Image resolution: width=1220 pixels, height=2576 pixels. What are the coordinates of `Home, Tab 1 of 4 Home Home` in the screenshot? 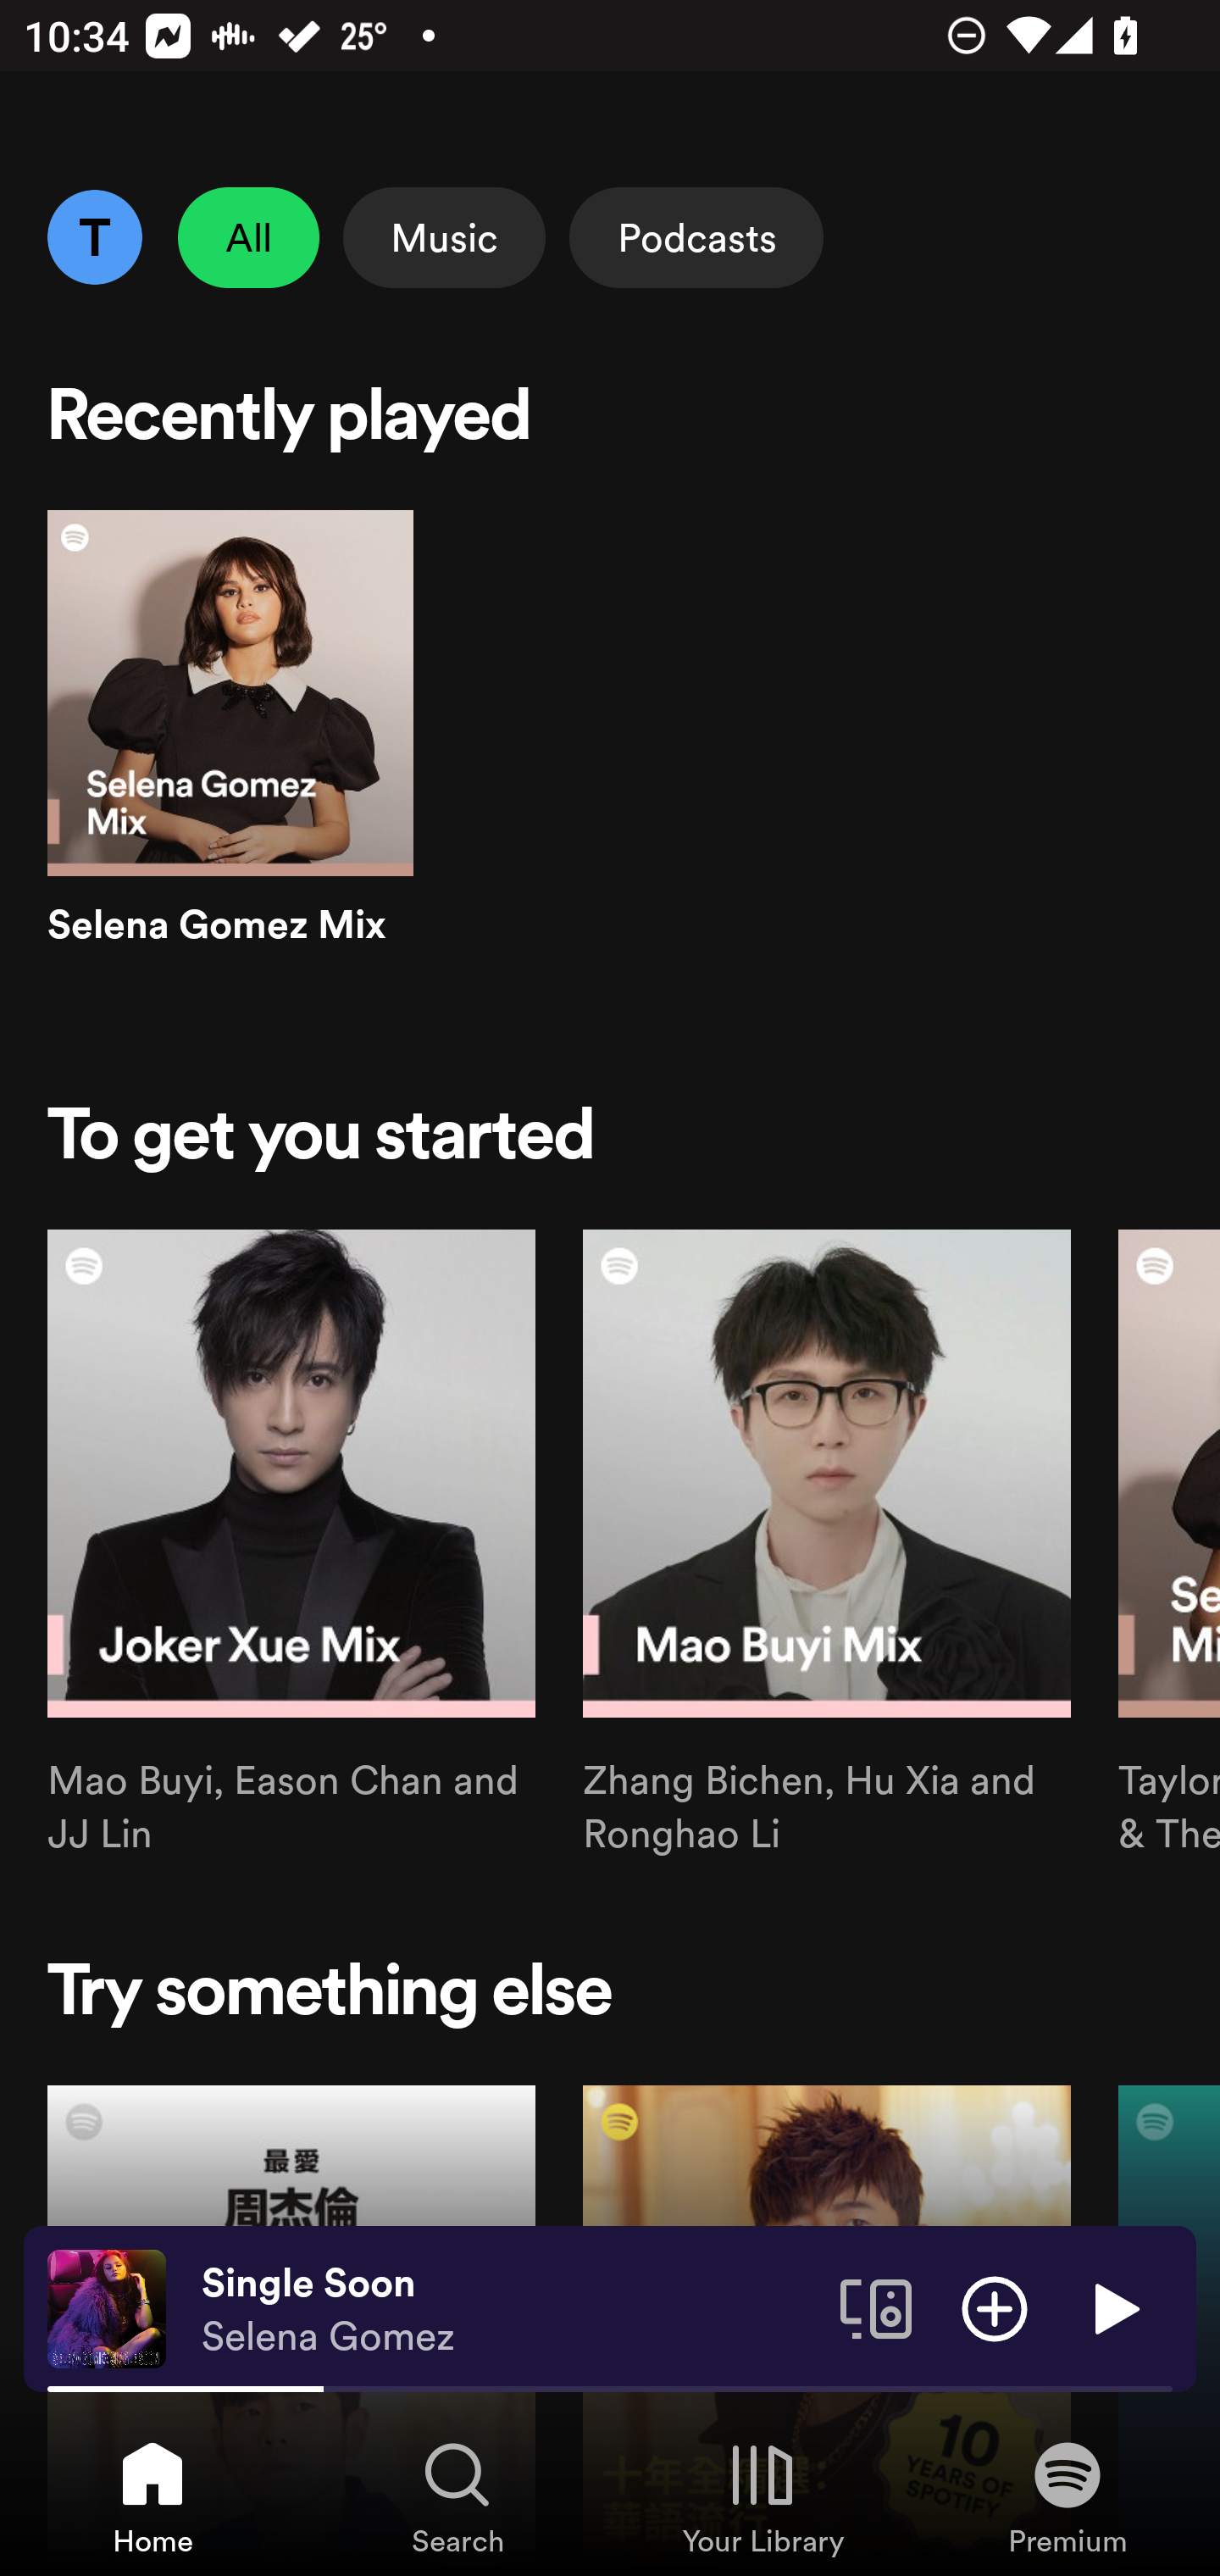 It's located at (152, 2496).